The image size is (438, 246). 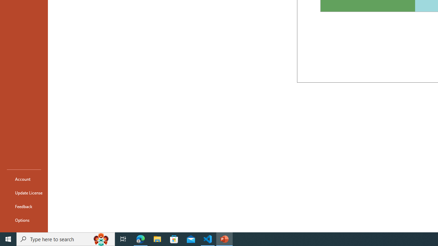 What do you see at coordinates (24, 179) in the screenshot?
I see `Account` at bounding box center [24, 179].